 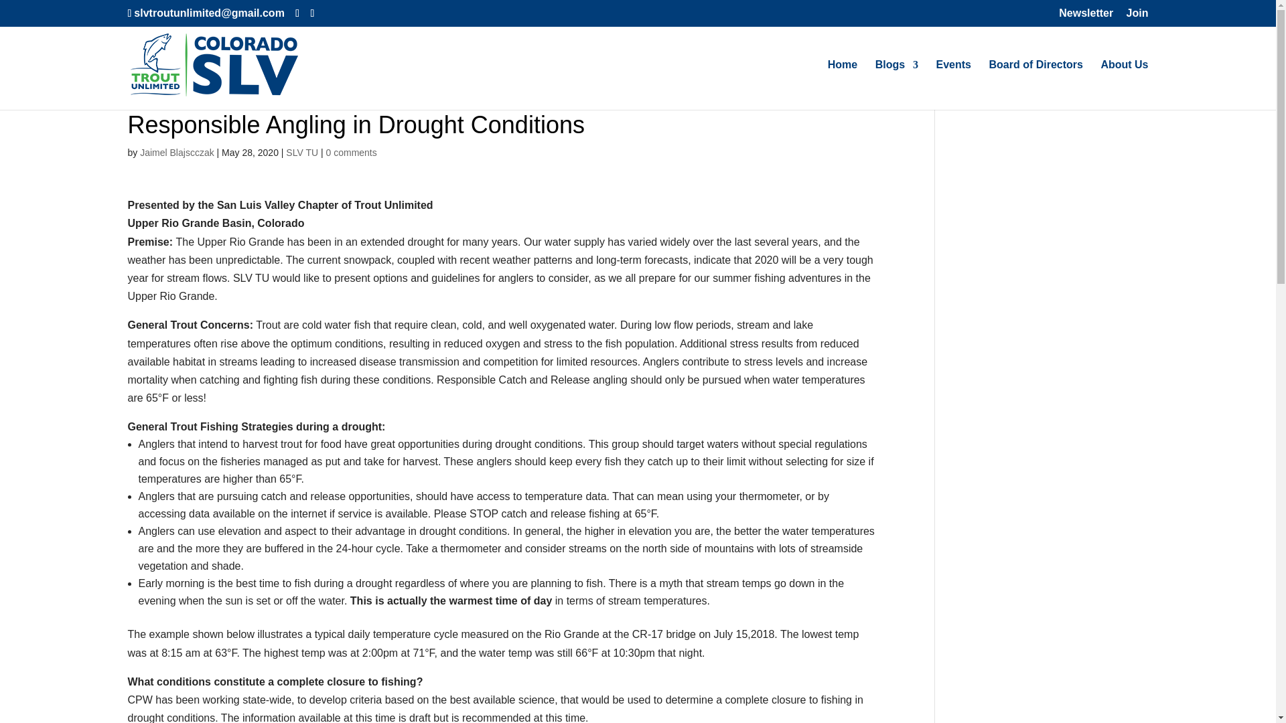 What do you see at coordinates (301, 153) in the screenshot?
I see `SLV TU` at bounding box center [301, 153].